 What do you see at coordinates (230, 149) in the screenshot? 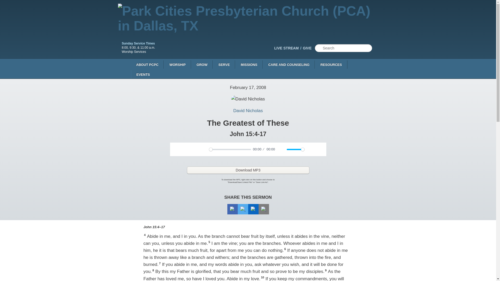
I see `0` at bounding box center [230, 149].